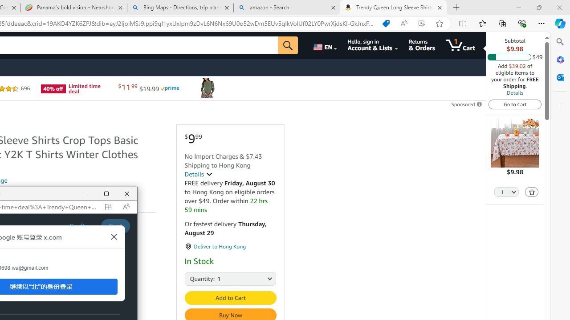 This screenshot has height=320, width=570. I want to click on Details, so click(515, 92).